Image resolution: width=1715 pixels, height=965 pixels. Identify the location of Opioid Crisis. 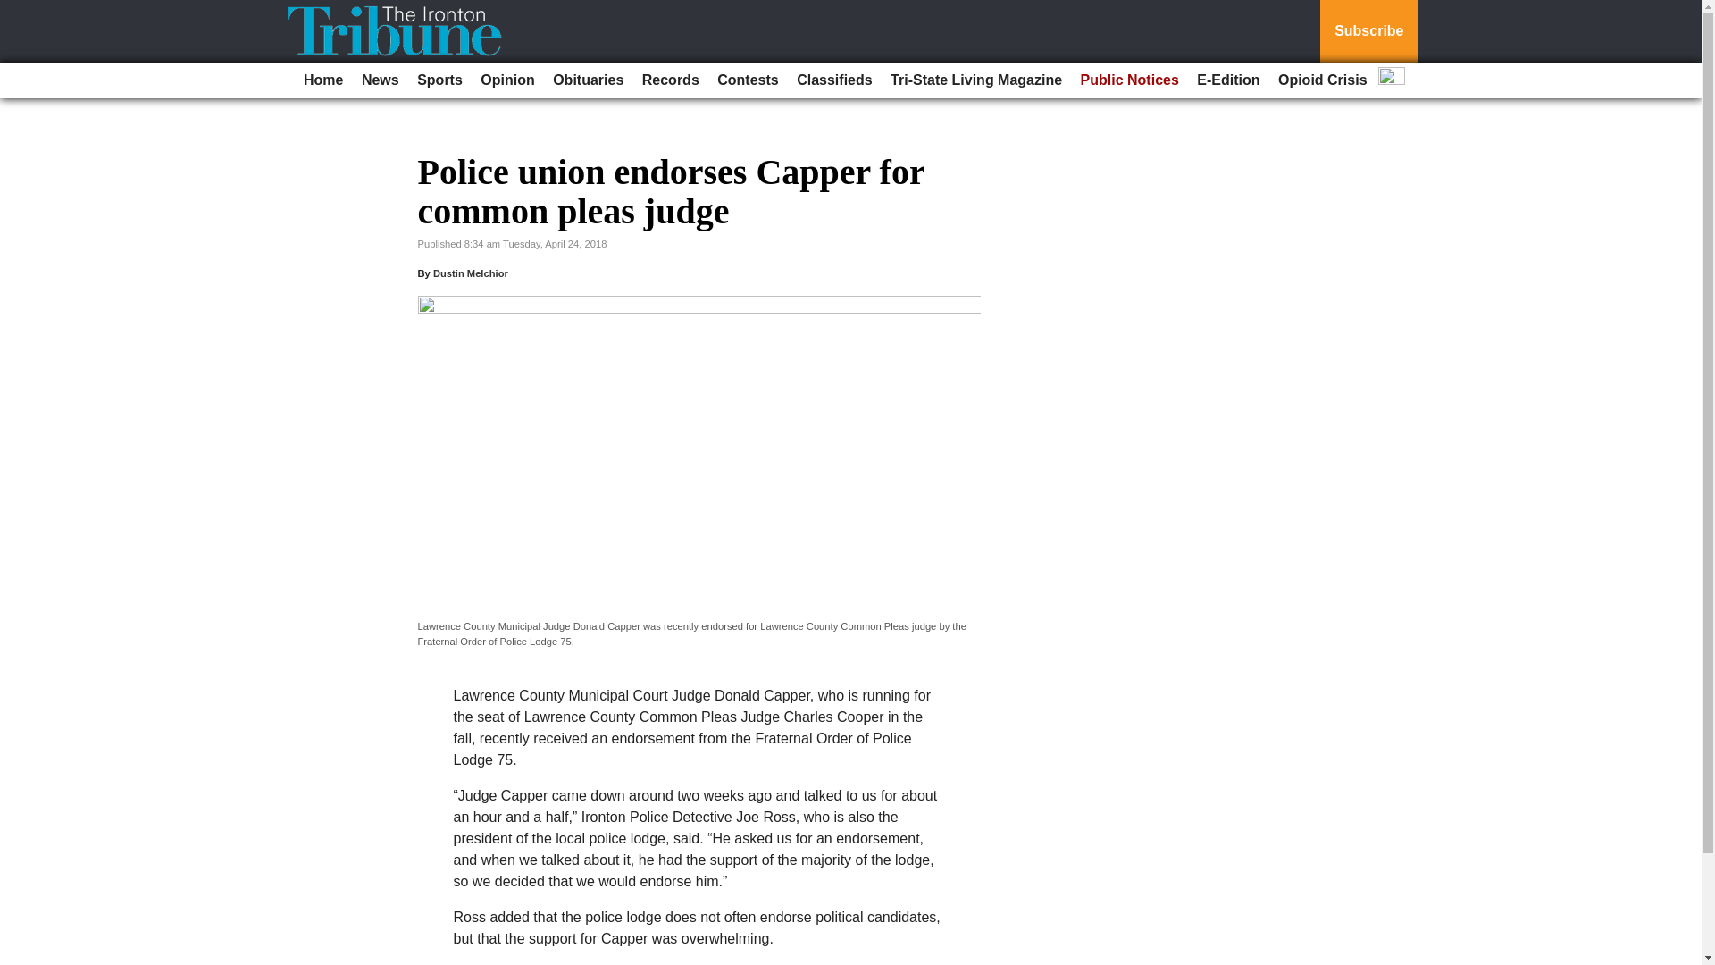
(1322, 80).